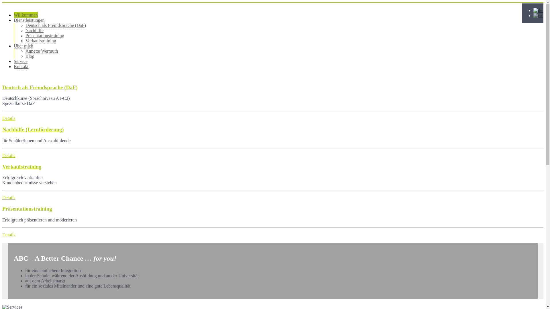 Image resolution: width=550 pixels, height=309 pixels. Describe the element at coordinates (539, 16) in the screenshot. I see ` ` at that location.